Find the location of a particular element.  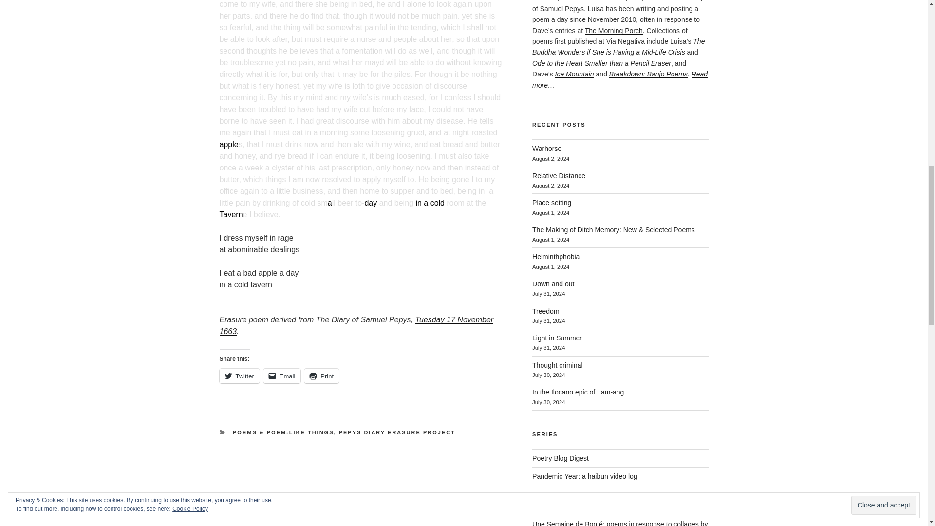

Email is located at coordinates (282, 376).